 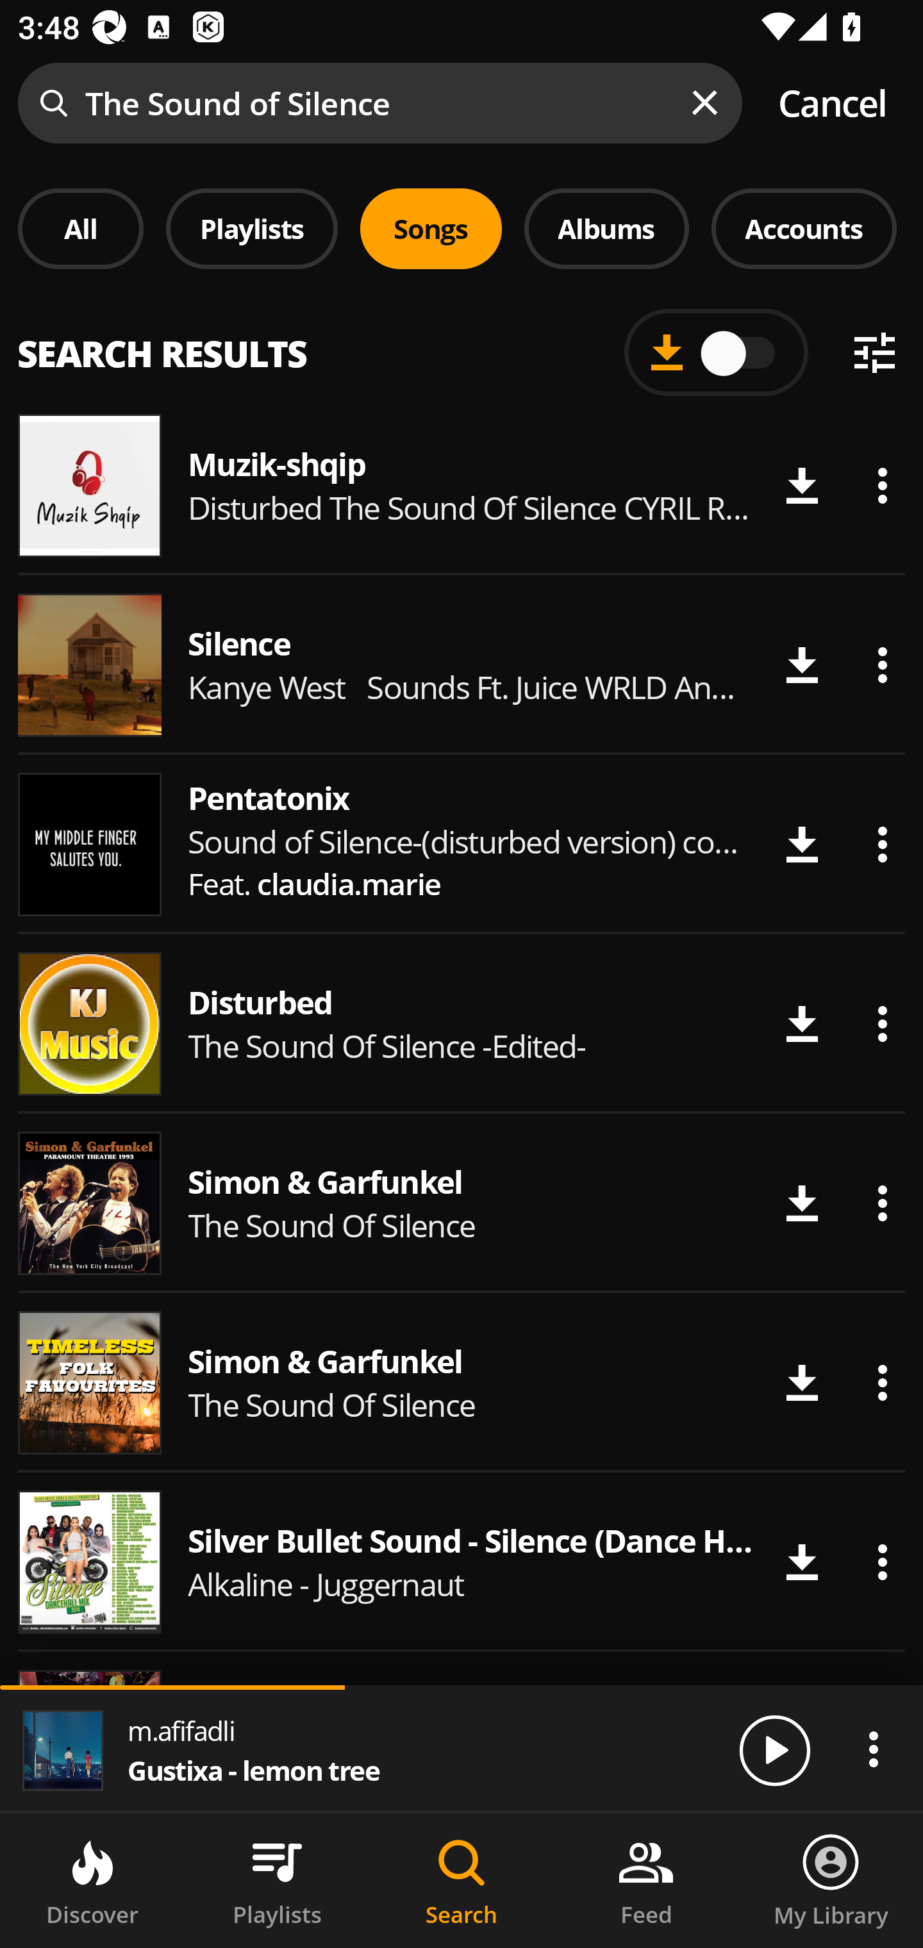 I want to click on Playlists, so click(x=277, y=1881).